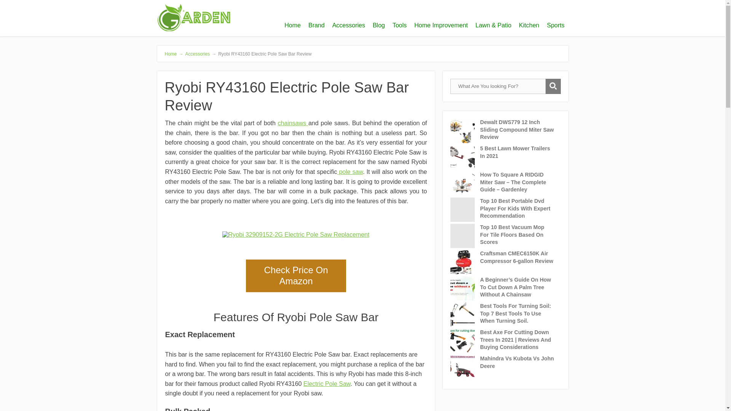 Image resolution: width=731 pixels, height=411 pixels. I want to click on Electric Pole Saw, so click(327, 384).